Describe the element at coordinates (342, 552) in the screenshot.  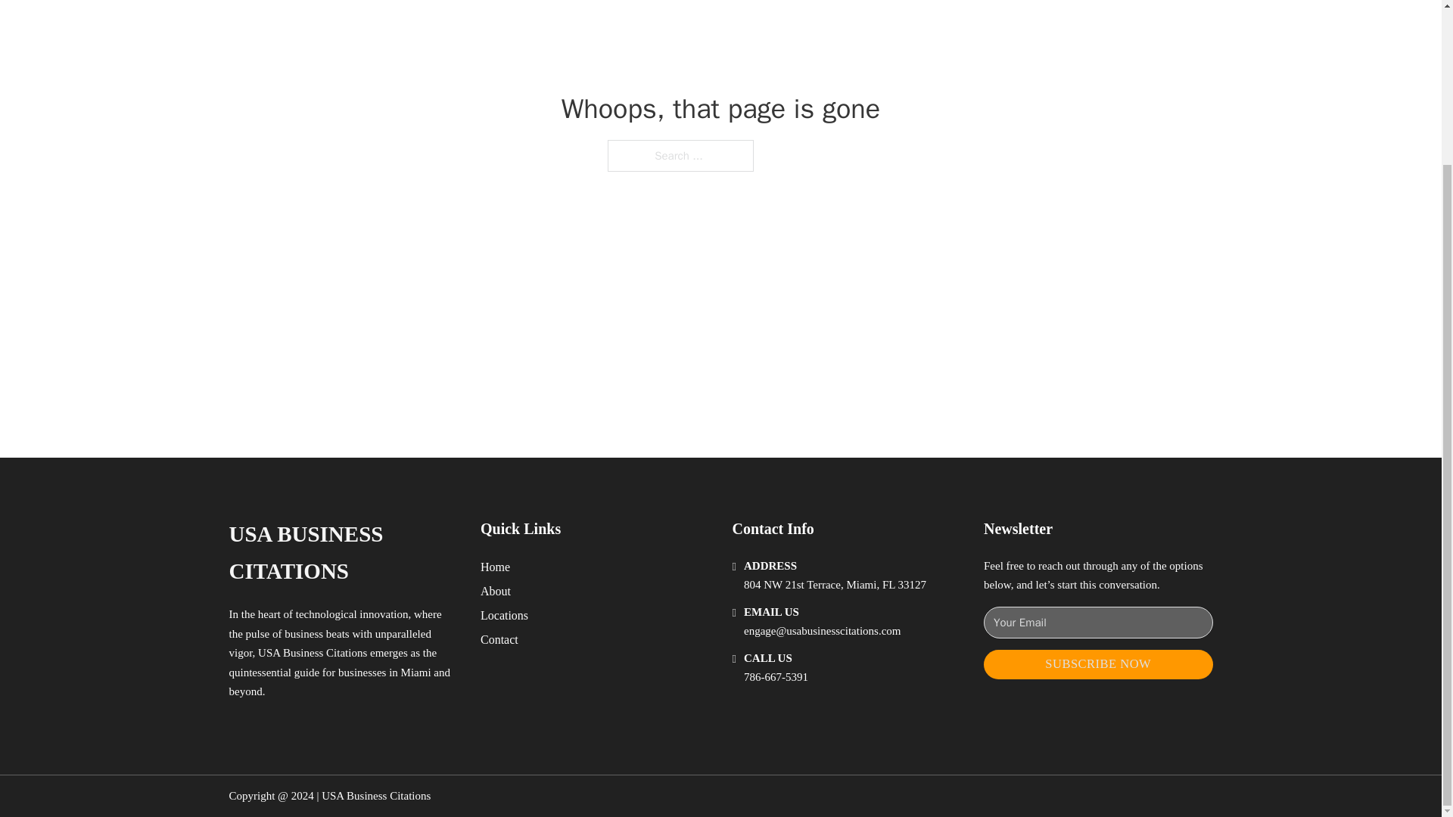
I see `USA BUSINESS CITATIONS` at that location.